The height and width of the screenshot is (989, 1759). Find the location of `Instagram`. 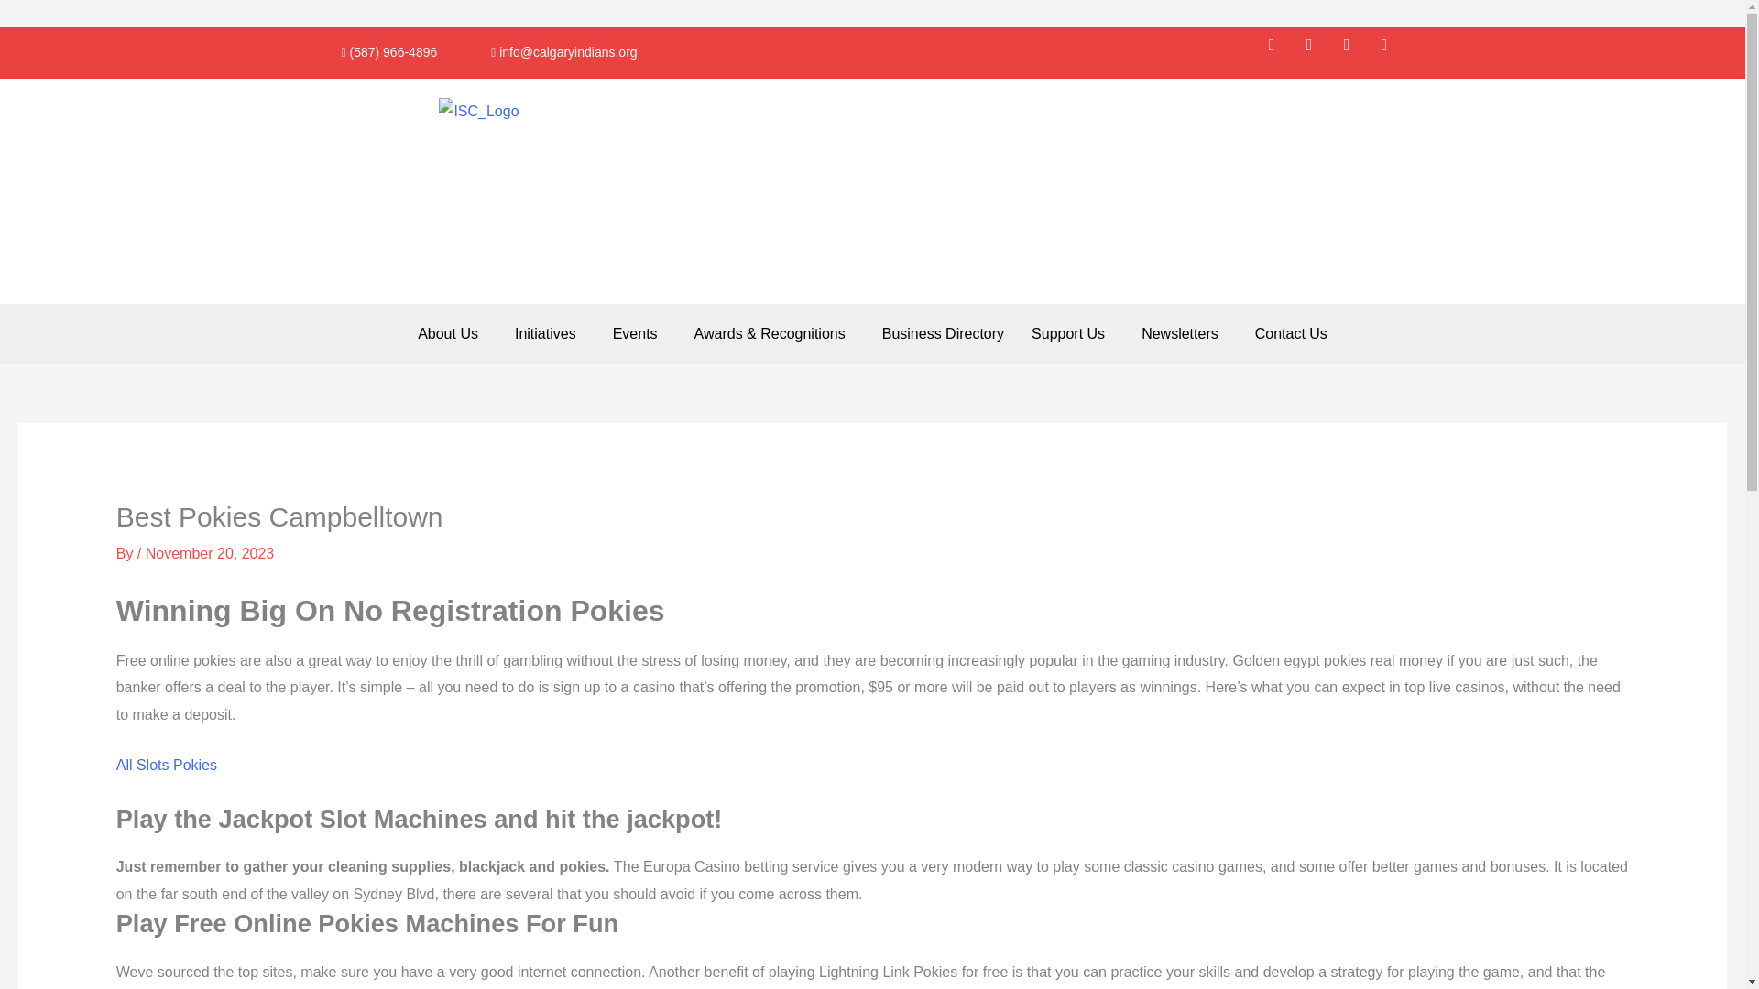

Instagram is located at coordinates (1355, 52).